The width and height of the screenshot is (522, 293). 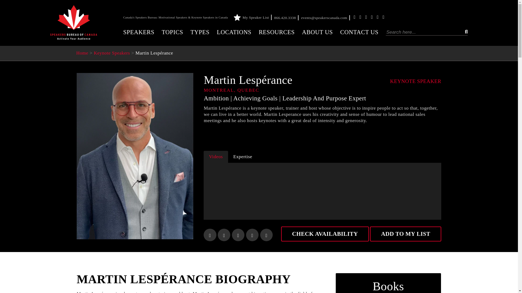 What do you see at coordinates (325, 234) in the screenshot?
I see `CHECK AVAILABILITY` at bounding box center [325, 234].